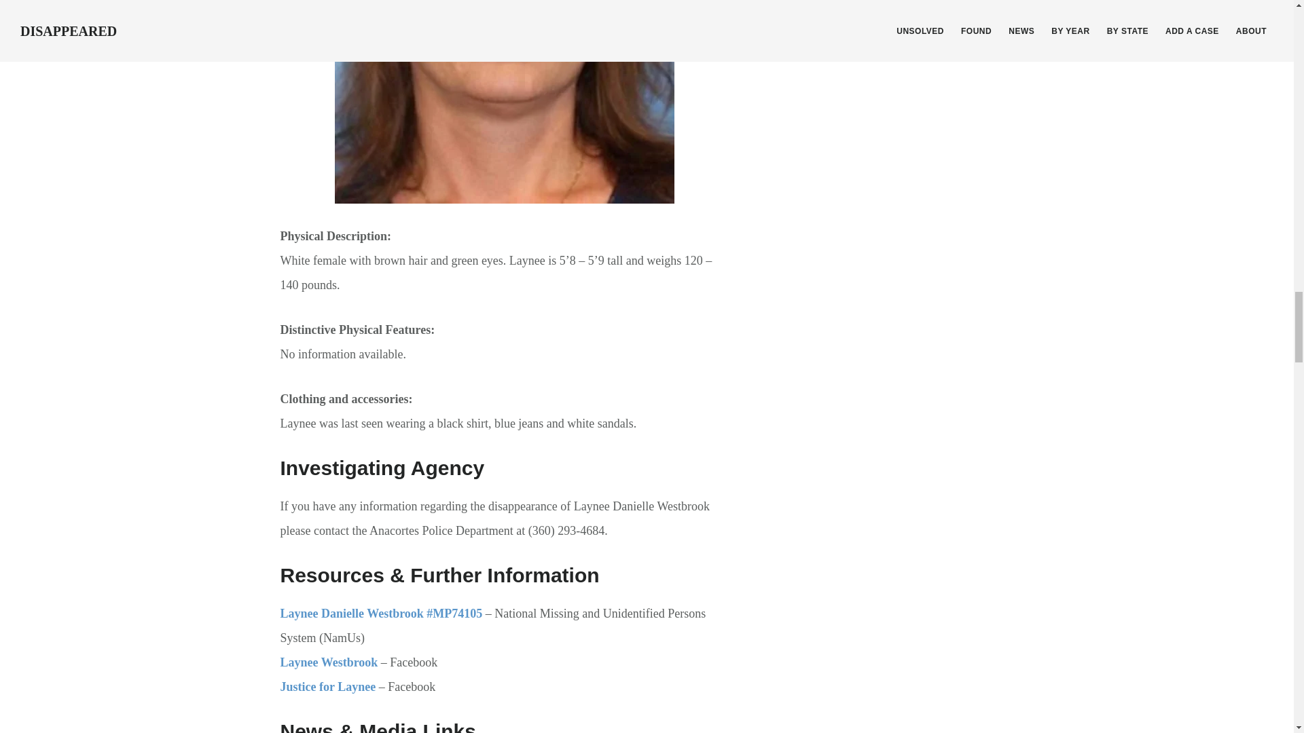  Describe the element at coordinates (327, 687) in the screenshot. I see `Justice for Laynee` at that location.